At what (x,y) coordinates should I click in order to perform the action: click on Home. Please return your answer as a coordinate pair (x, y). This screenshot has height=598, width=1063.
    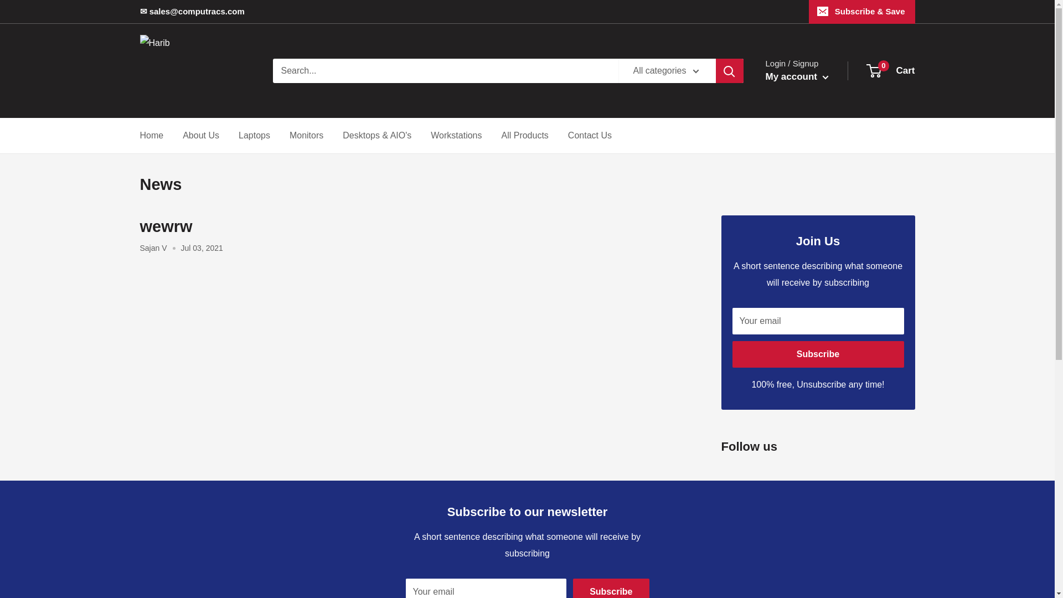
    Looking at the image, I should click on (254, 136).